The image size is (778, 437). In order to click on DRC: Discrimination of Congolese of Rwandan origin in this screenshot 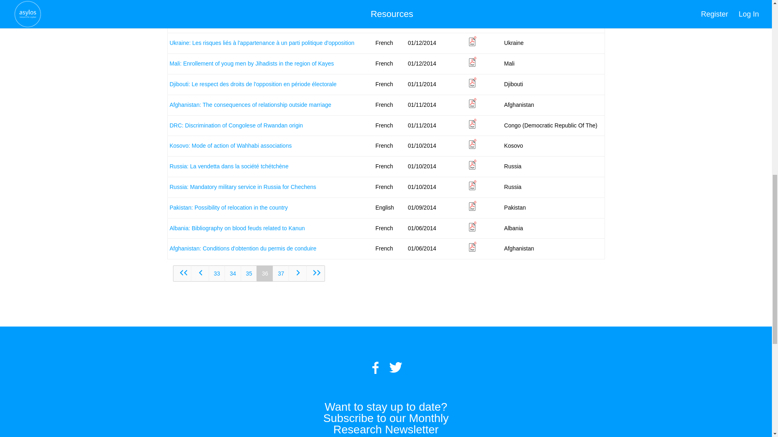, I will do `click(236, 125)`.